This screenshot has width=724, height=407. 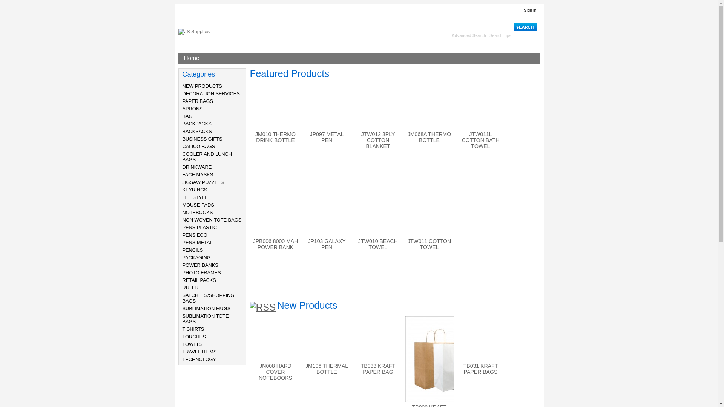 I want to click on PENS ECO, so click(x=195, y=235).